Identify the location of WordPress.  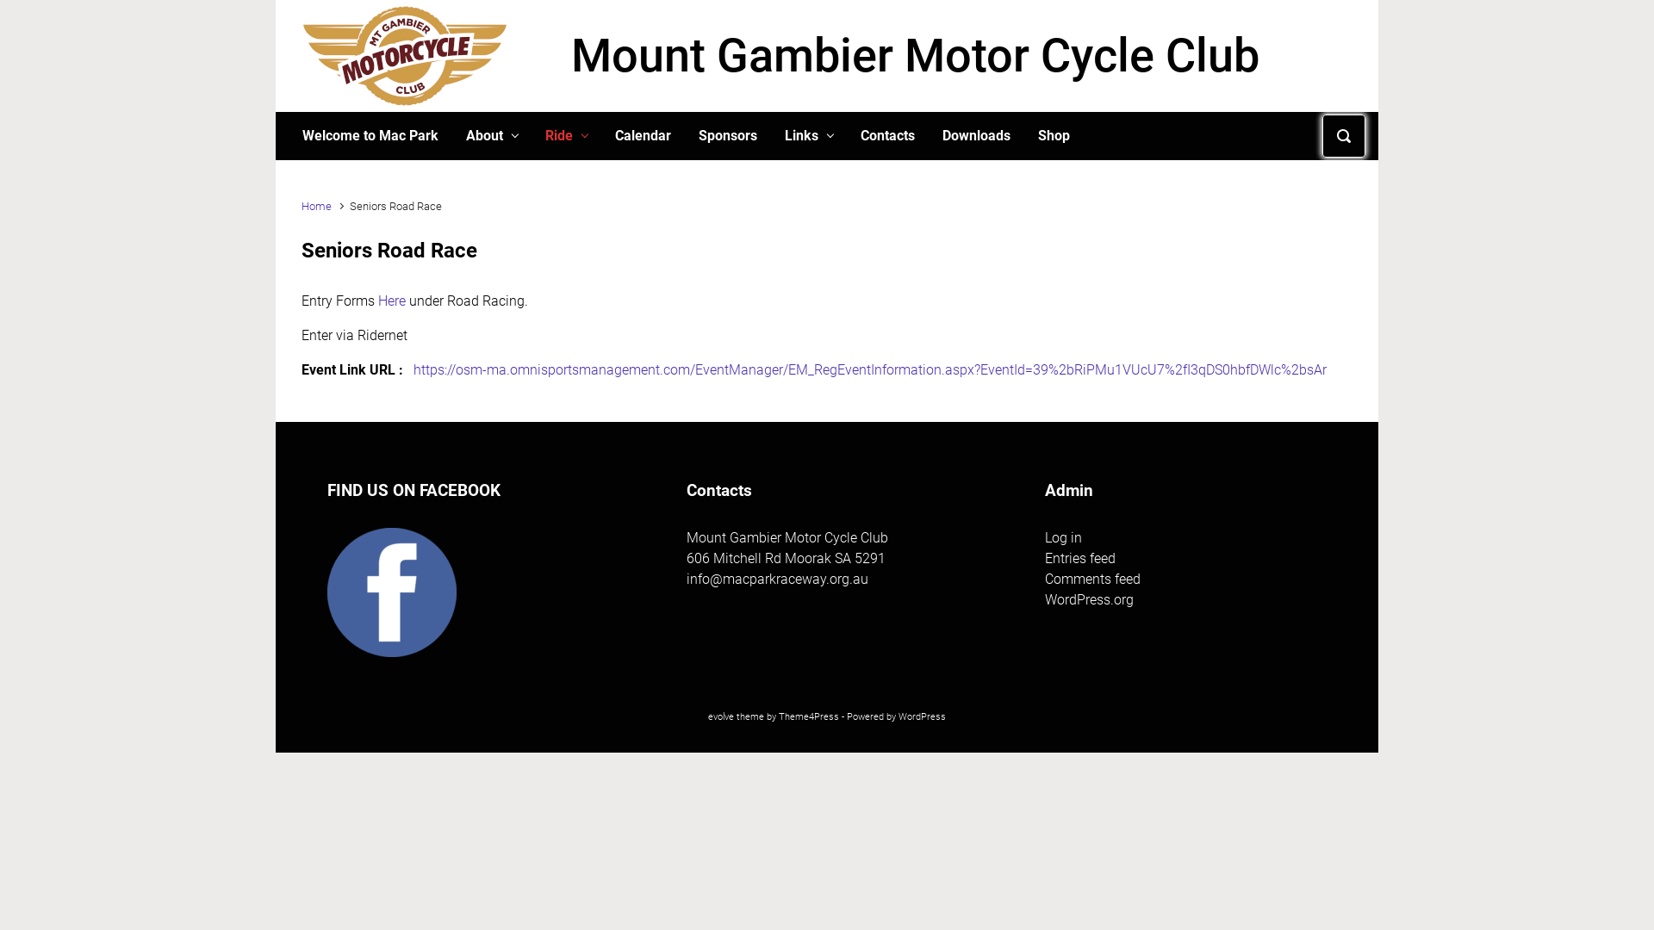
(922, 716).